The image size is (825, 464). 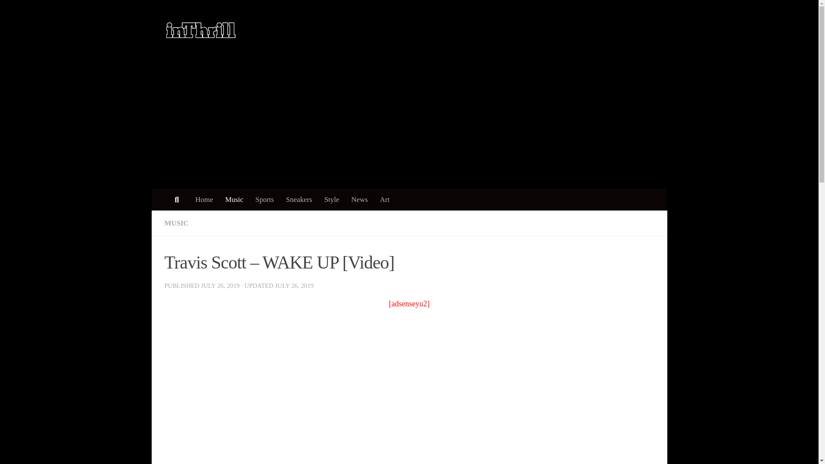 I want to click on Style, so click(x=332, y=199).